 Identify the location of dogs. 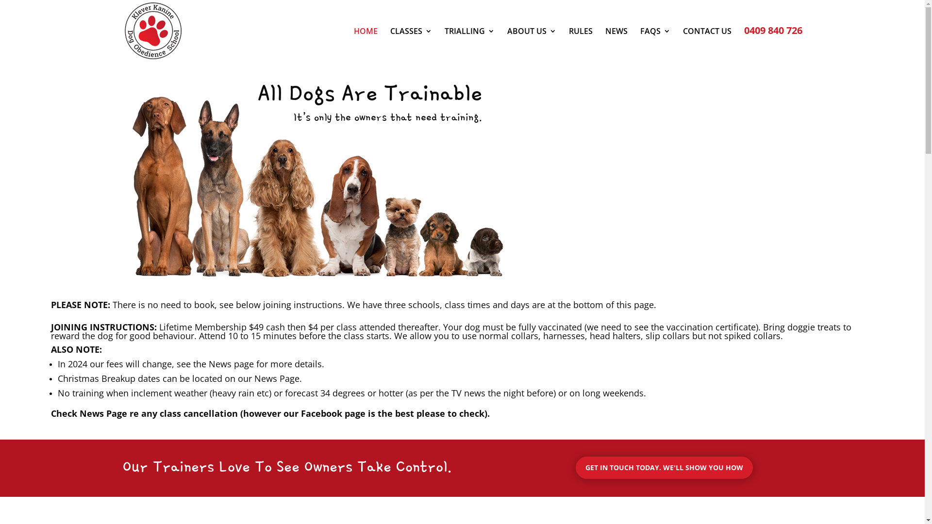
(321, 181).